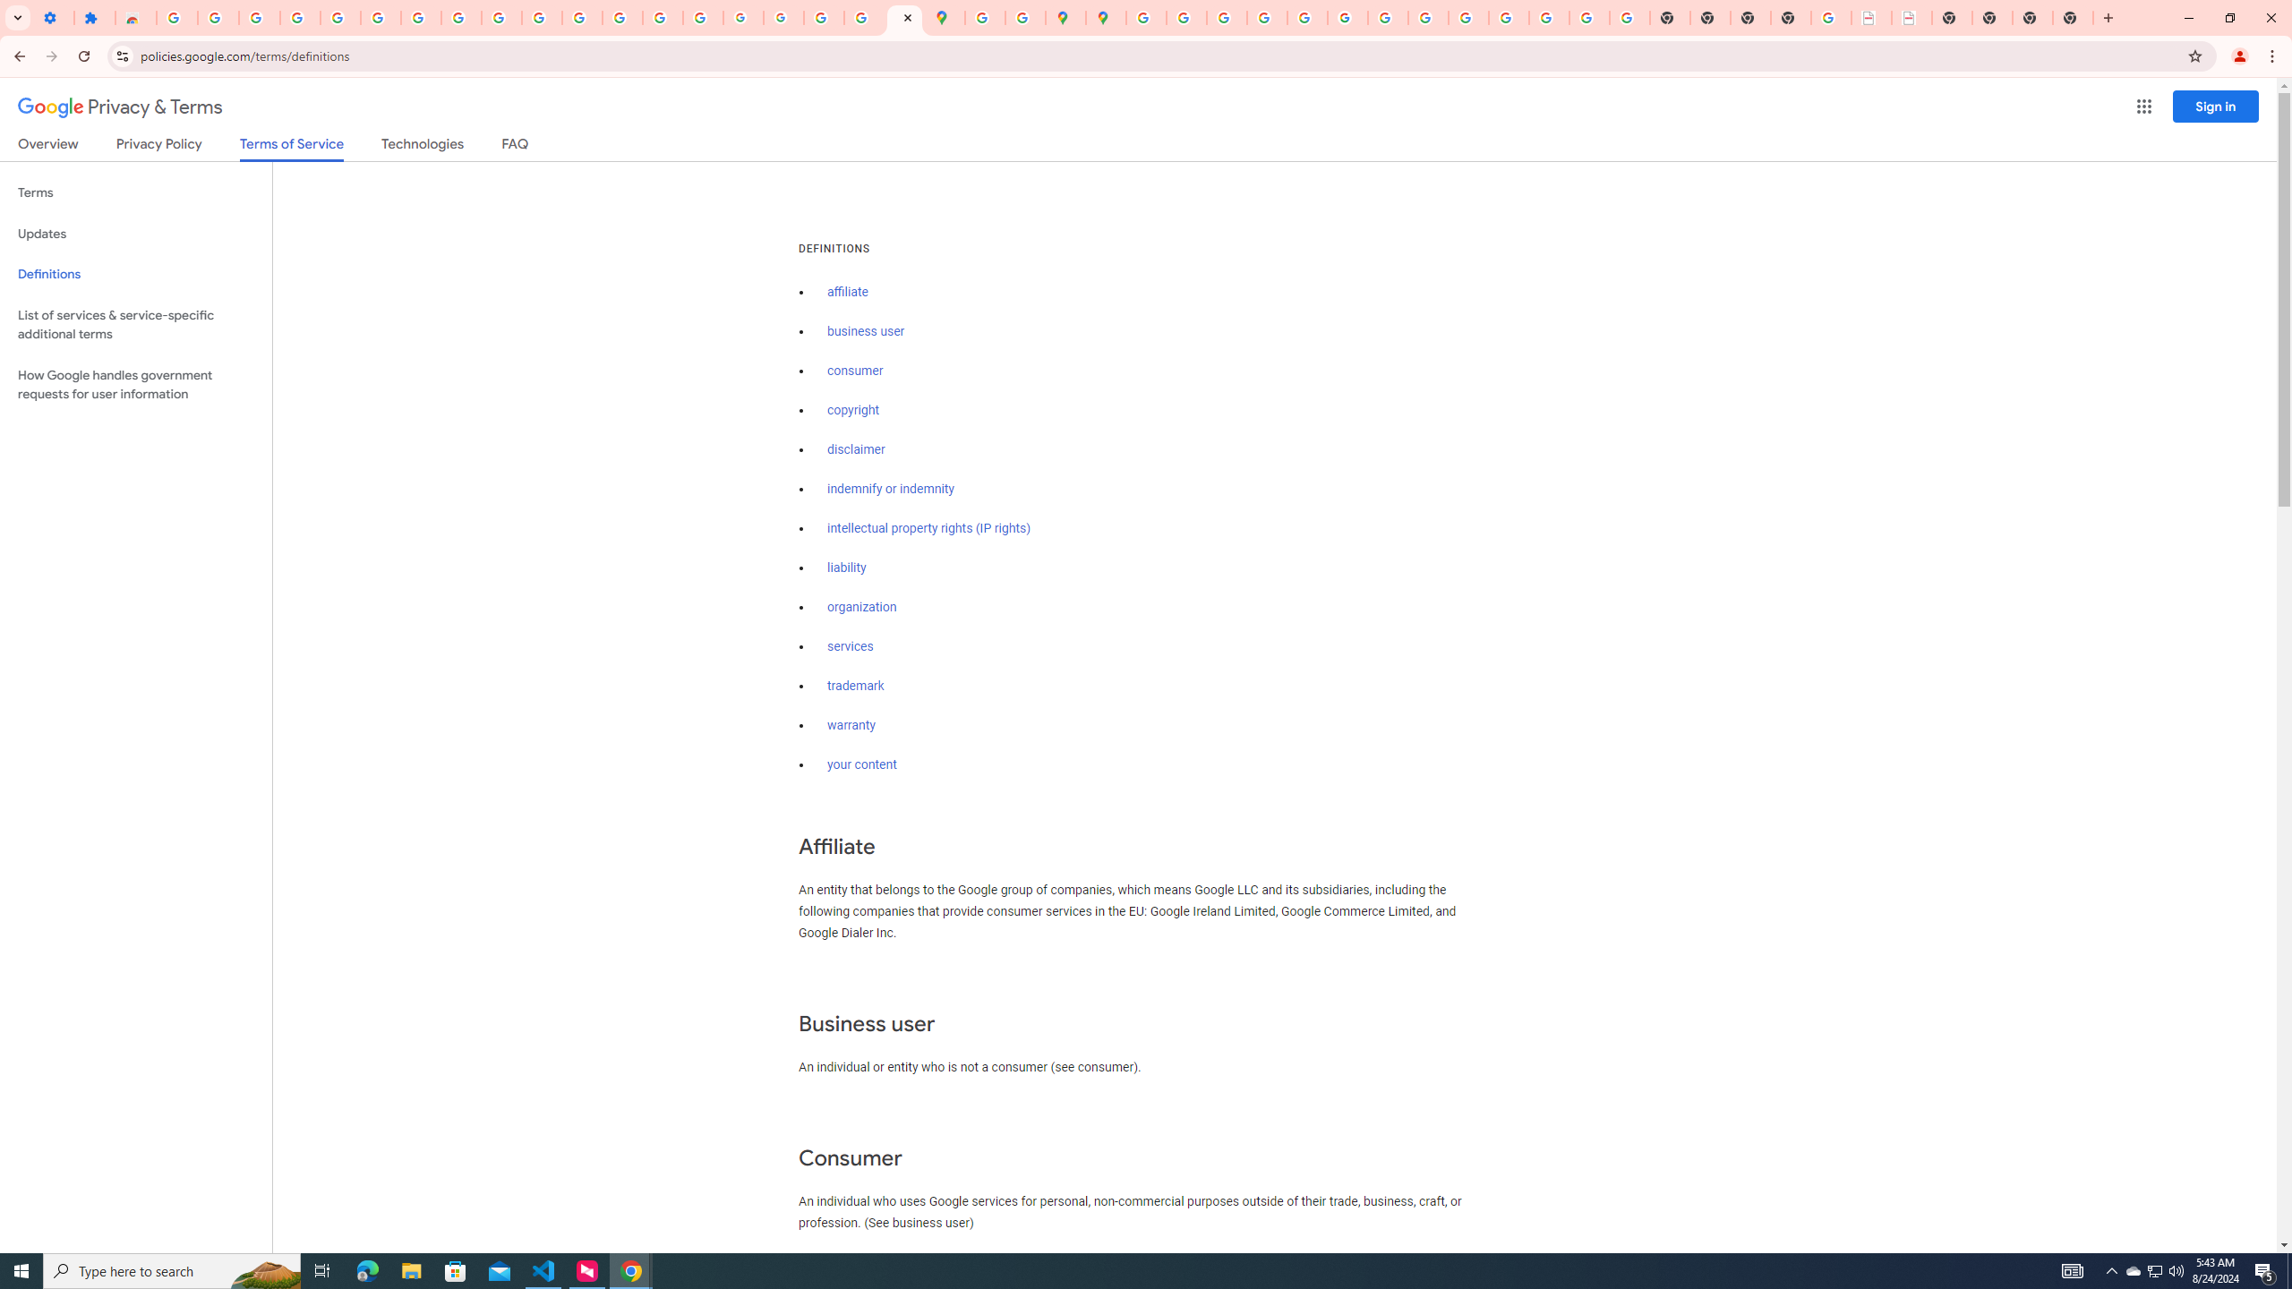 Image resolution: width=2292 pixels, height=1289 pixels. Describe the element at coordinates (856, 449) in the screenshot. I see `disclaimer` at that location.